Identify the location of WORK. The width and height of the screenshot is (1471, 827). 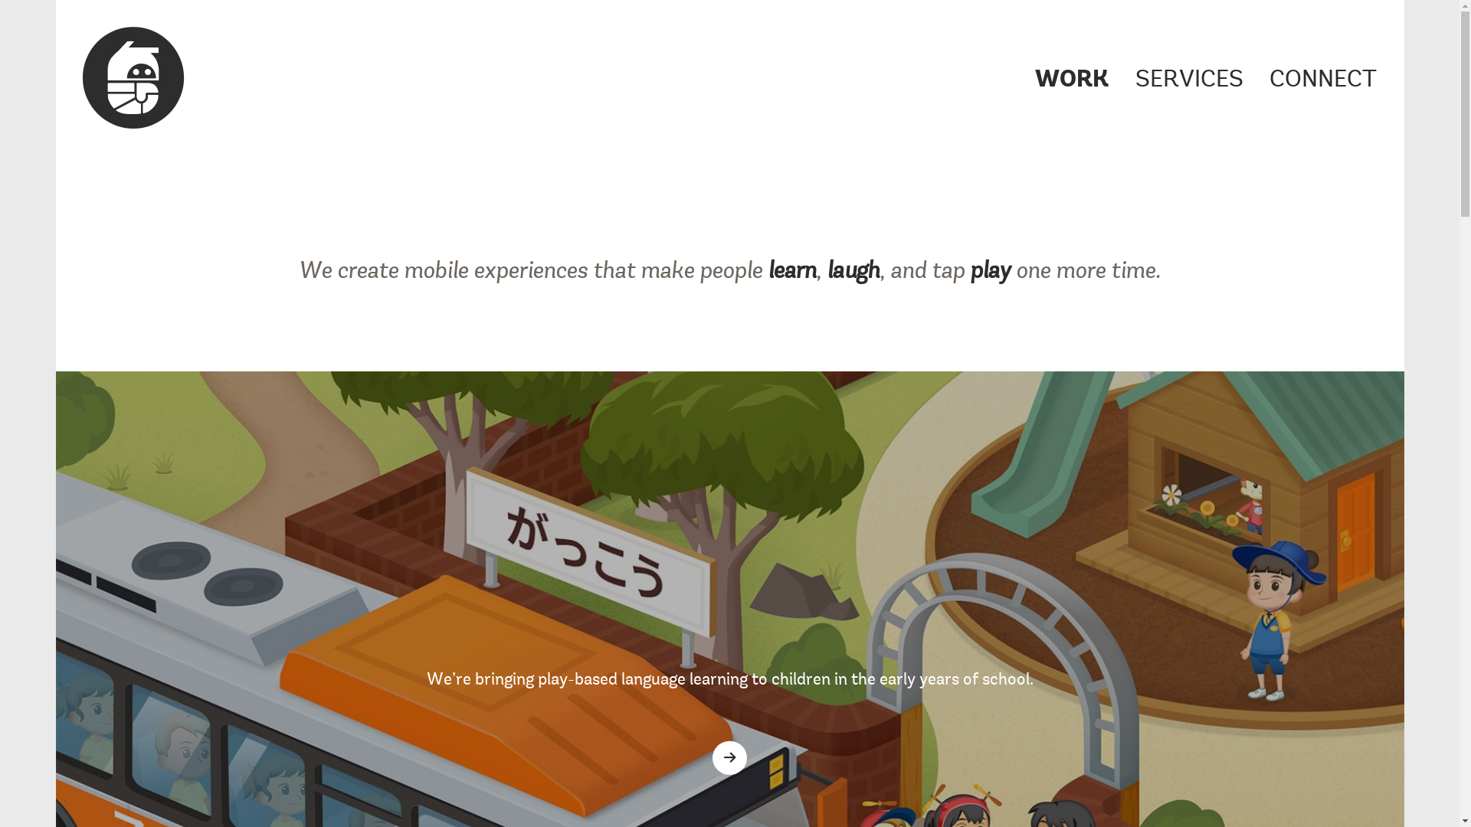
(1072, 81).